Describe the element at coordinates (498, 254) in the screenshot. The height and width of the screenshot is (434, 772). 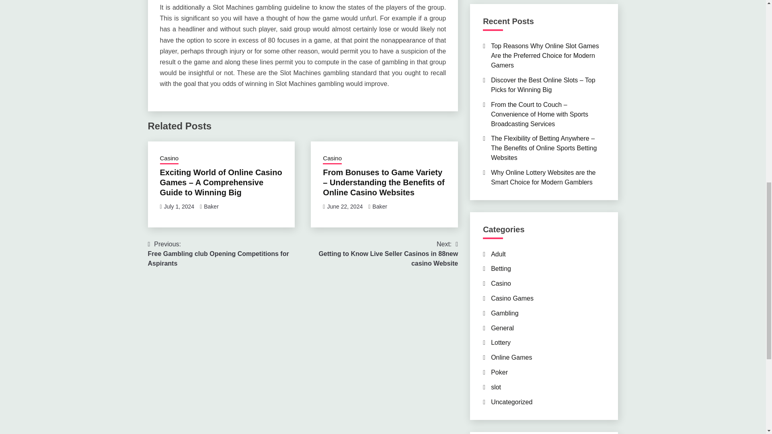
I see `Adult` at that location.